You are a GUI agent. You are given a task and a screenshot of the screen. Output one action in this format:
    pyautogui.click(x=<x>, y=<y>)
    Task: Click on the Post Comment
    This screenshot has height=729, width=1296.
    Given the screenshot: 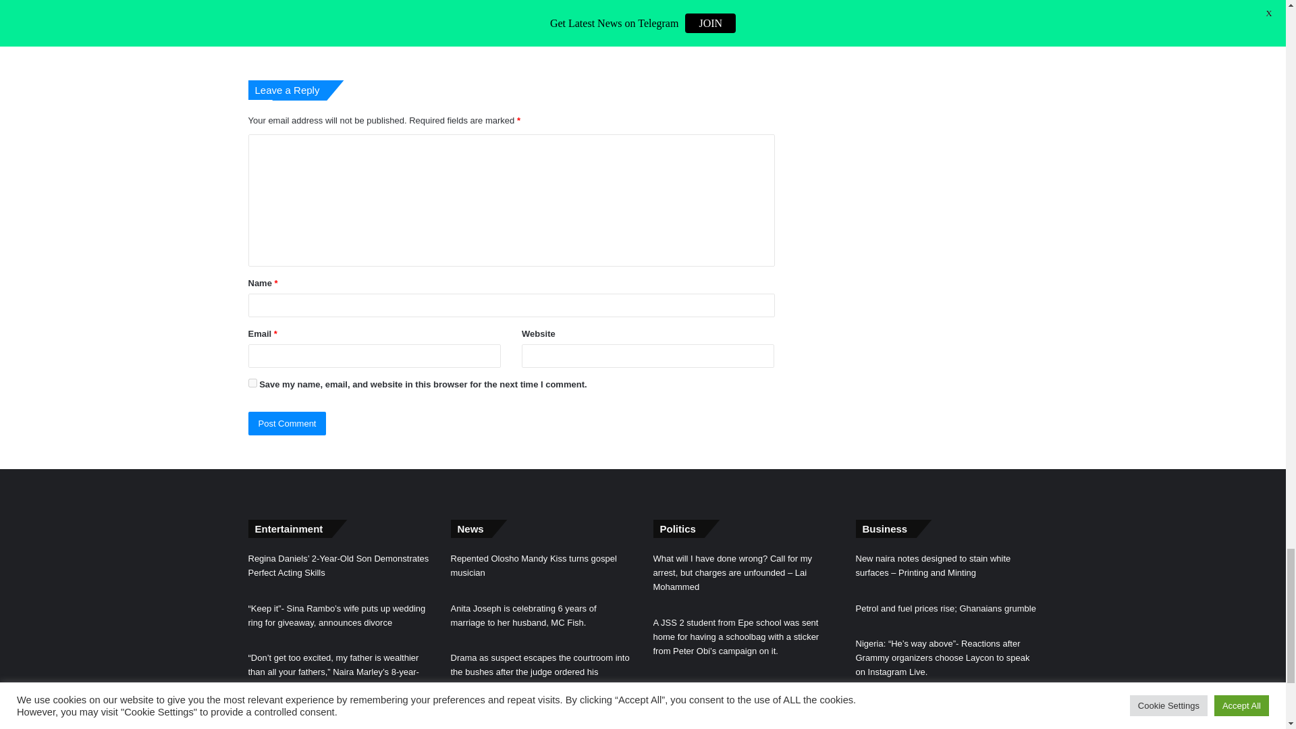 What is the action you would take?
    pyautogui.click(x=288, y=423)
    